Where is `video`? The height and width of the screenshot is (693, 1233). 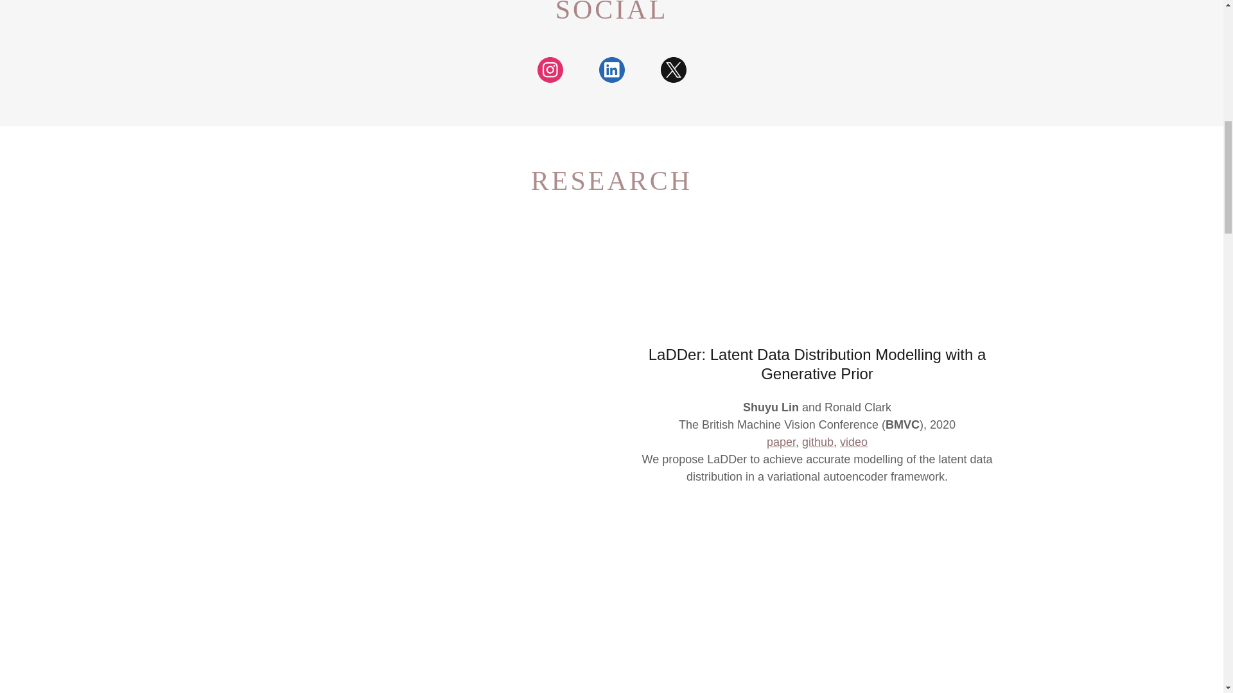 video is located at coordinates (853, 441).